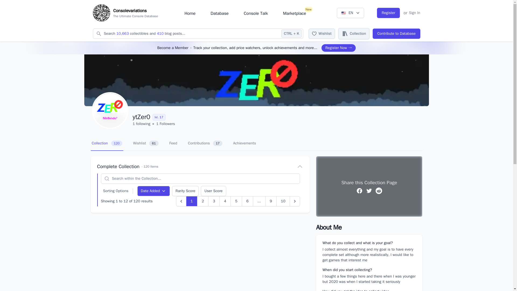 The image size is (517, 291). What do you see at coordinates (354, 33) in the screenshot?
I see `Register` at bounding box center [354, 33].